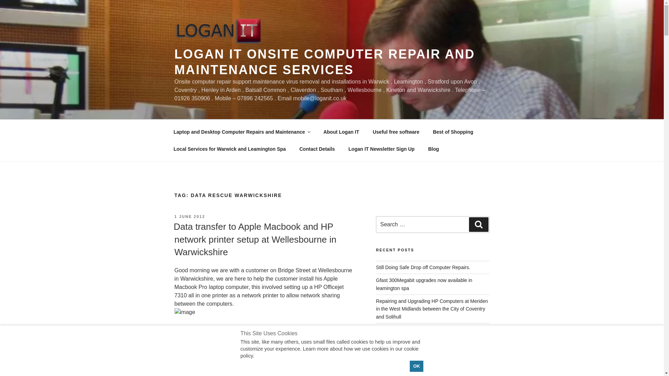 The height and width of the screenshot is (376, 669). I want to click on IMAGE00266.jpg, so click(185, 312).